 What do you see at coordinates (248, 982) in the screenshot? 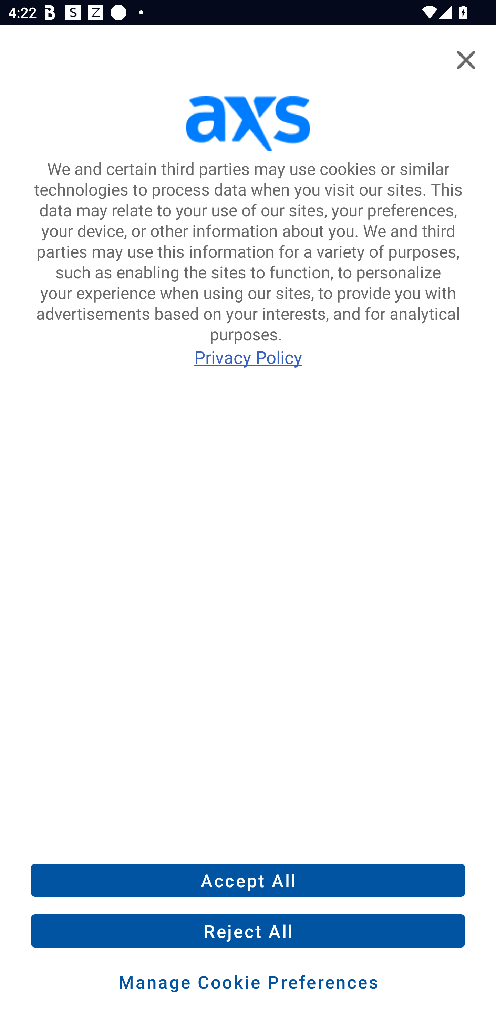
I see `Manage Cookie Preferences` at bounding box center [248, 982].